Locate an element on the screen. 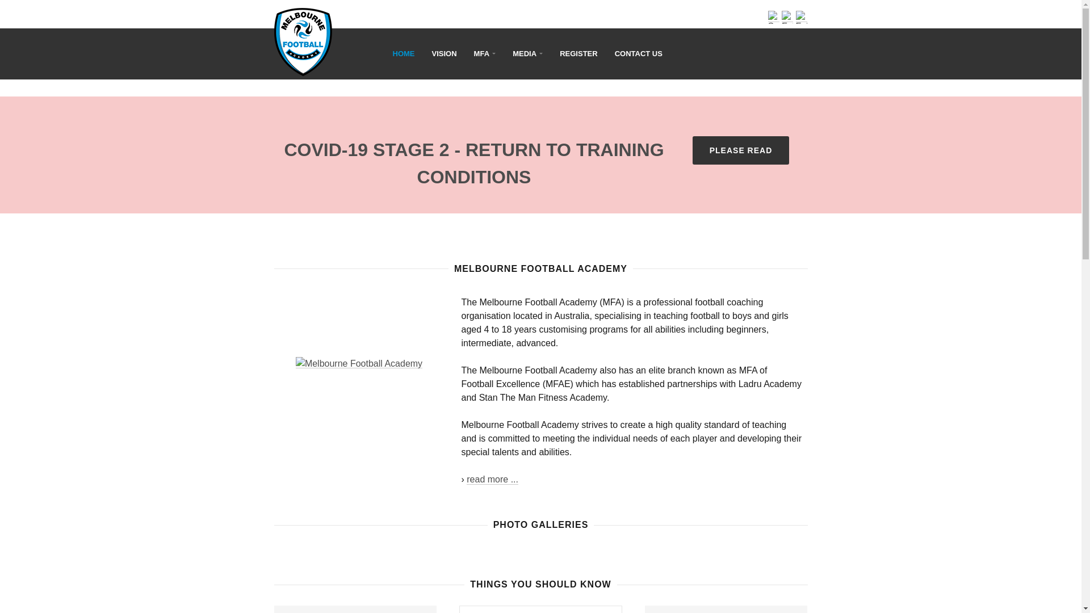 Image resolution: width=1090 pixels, height=613 pixels. HOME is located at coordinates (404, 54).